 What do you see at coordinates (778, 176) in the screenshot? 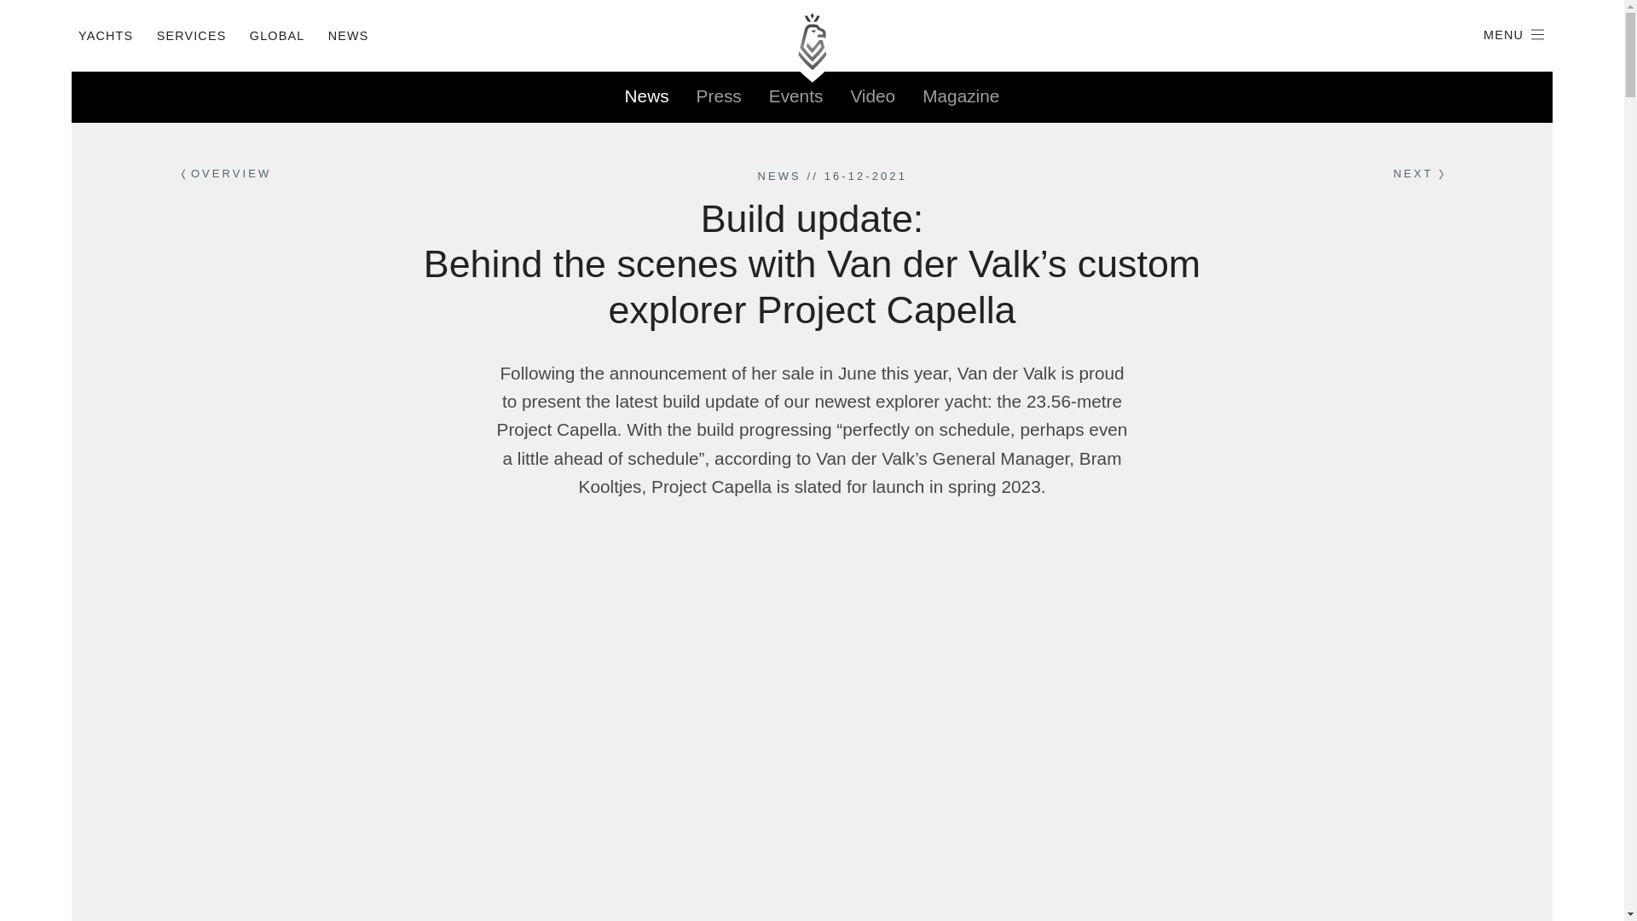
I see `NEWS` at bounding box center [778, 176].